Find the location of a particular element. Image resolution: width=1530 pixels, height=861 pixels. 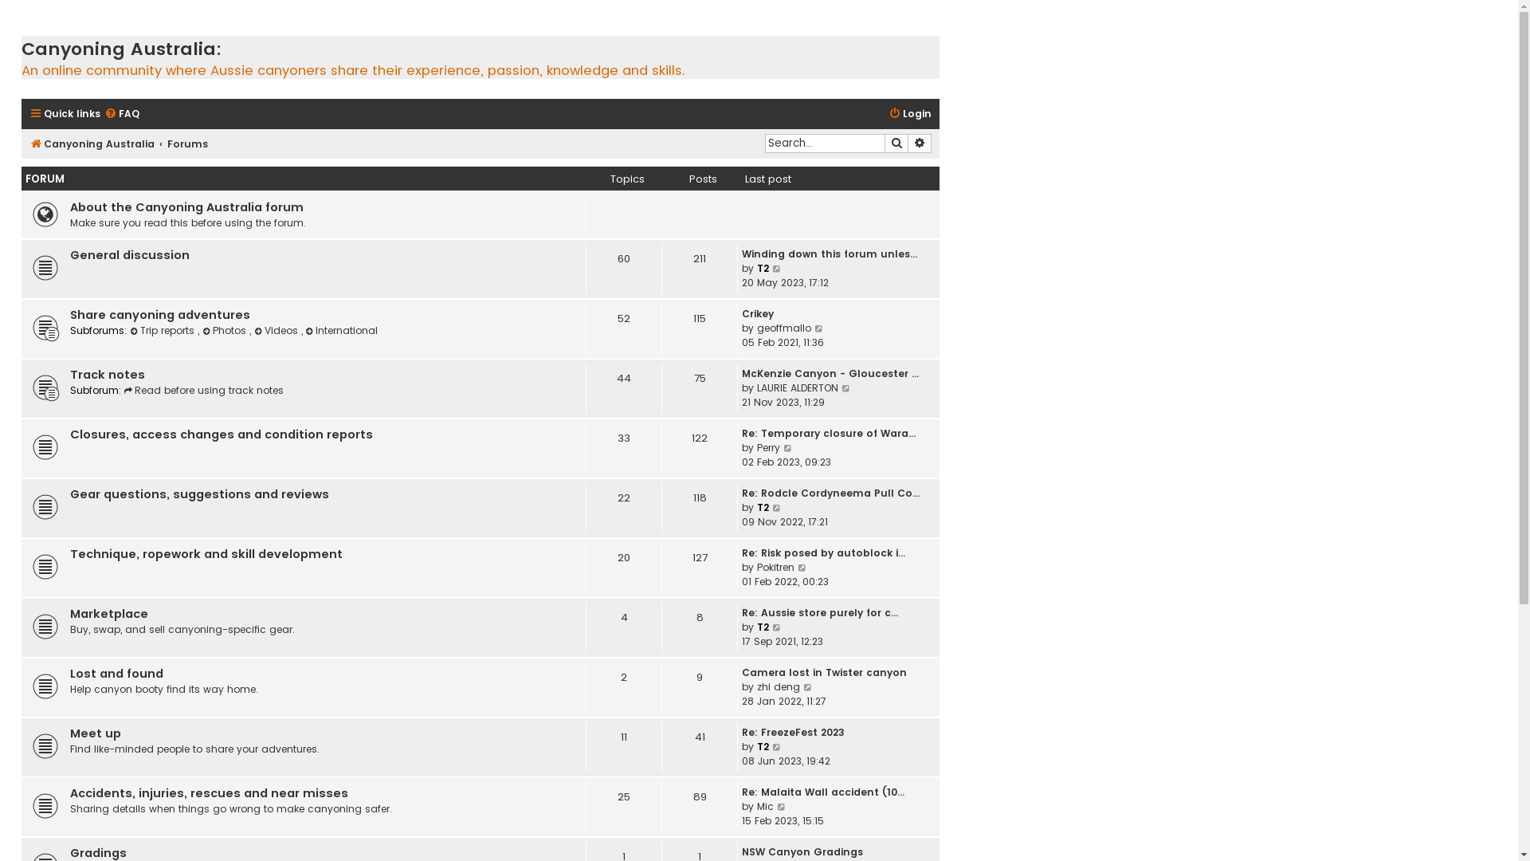

LAURIE ALDERTON is located at coordinates (798, 388).